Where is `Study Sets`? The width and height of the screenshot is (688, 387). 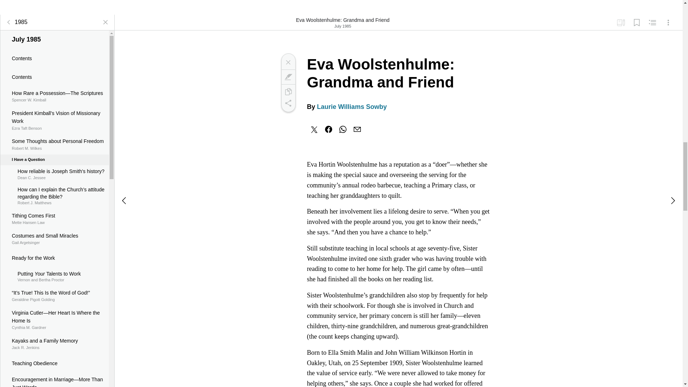
Study Sets is located at coordinates (15, 22).